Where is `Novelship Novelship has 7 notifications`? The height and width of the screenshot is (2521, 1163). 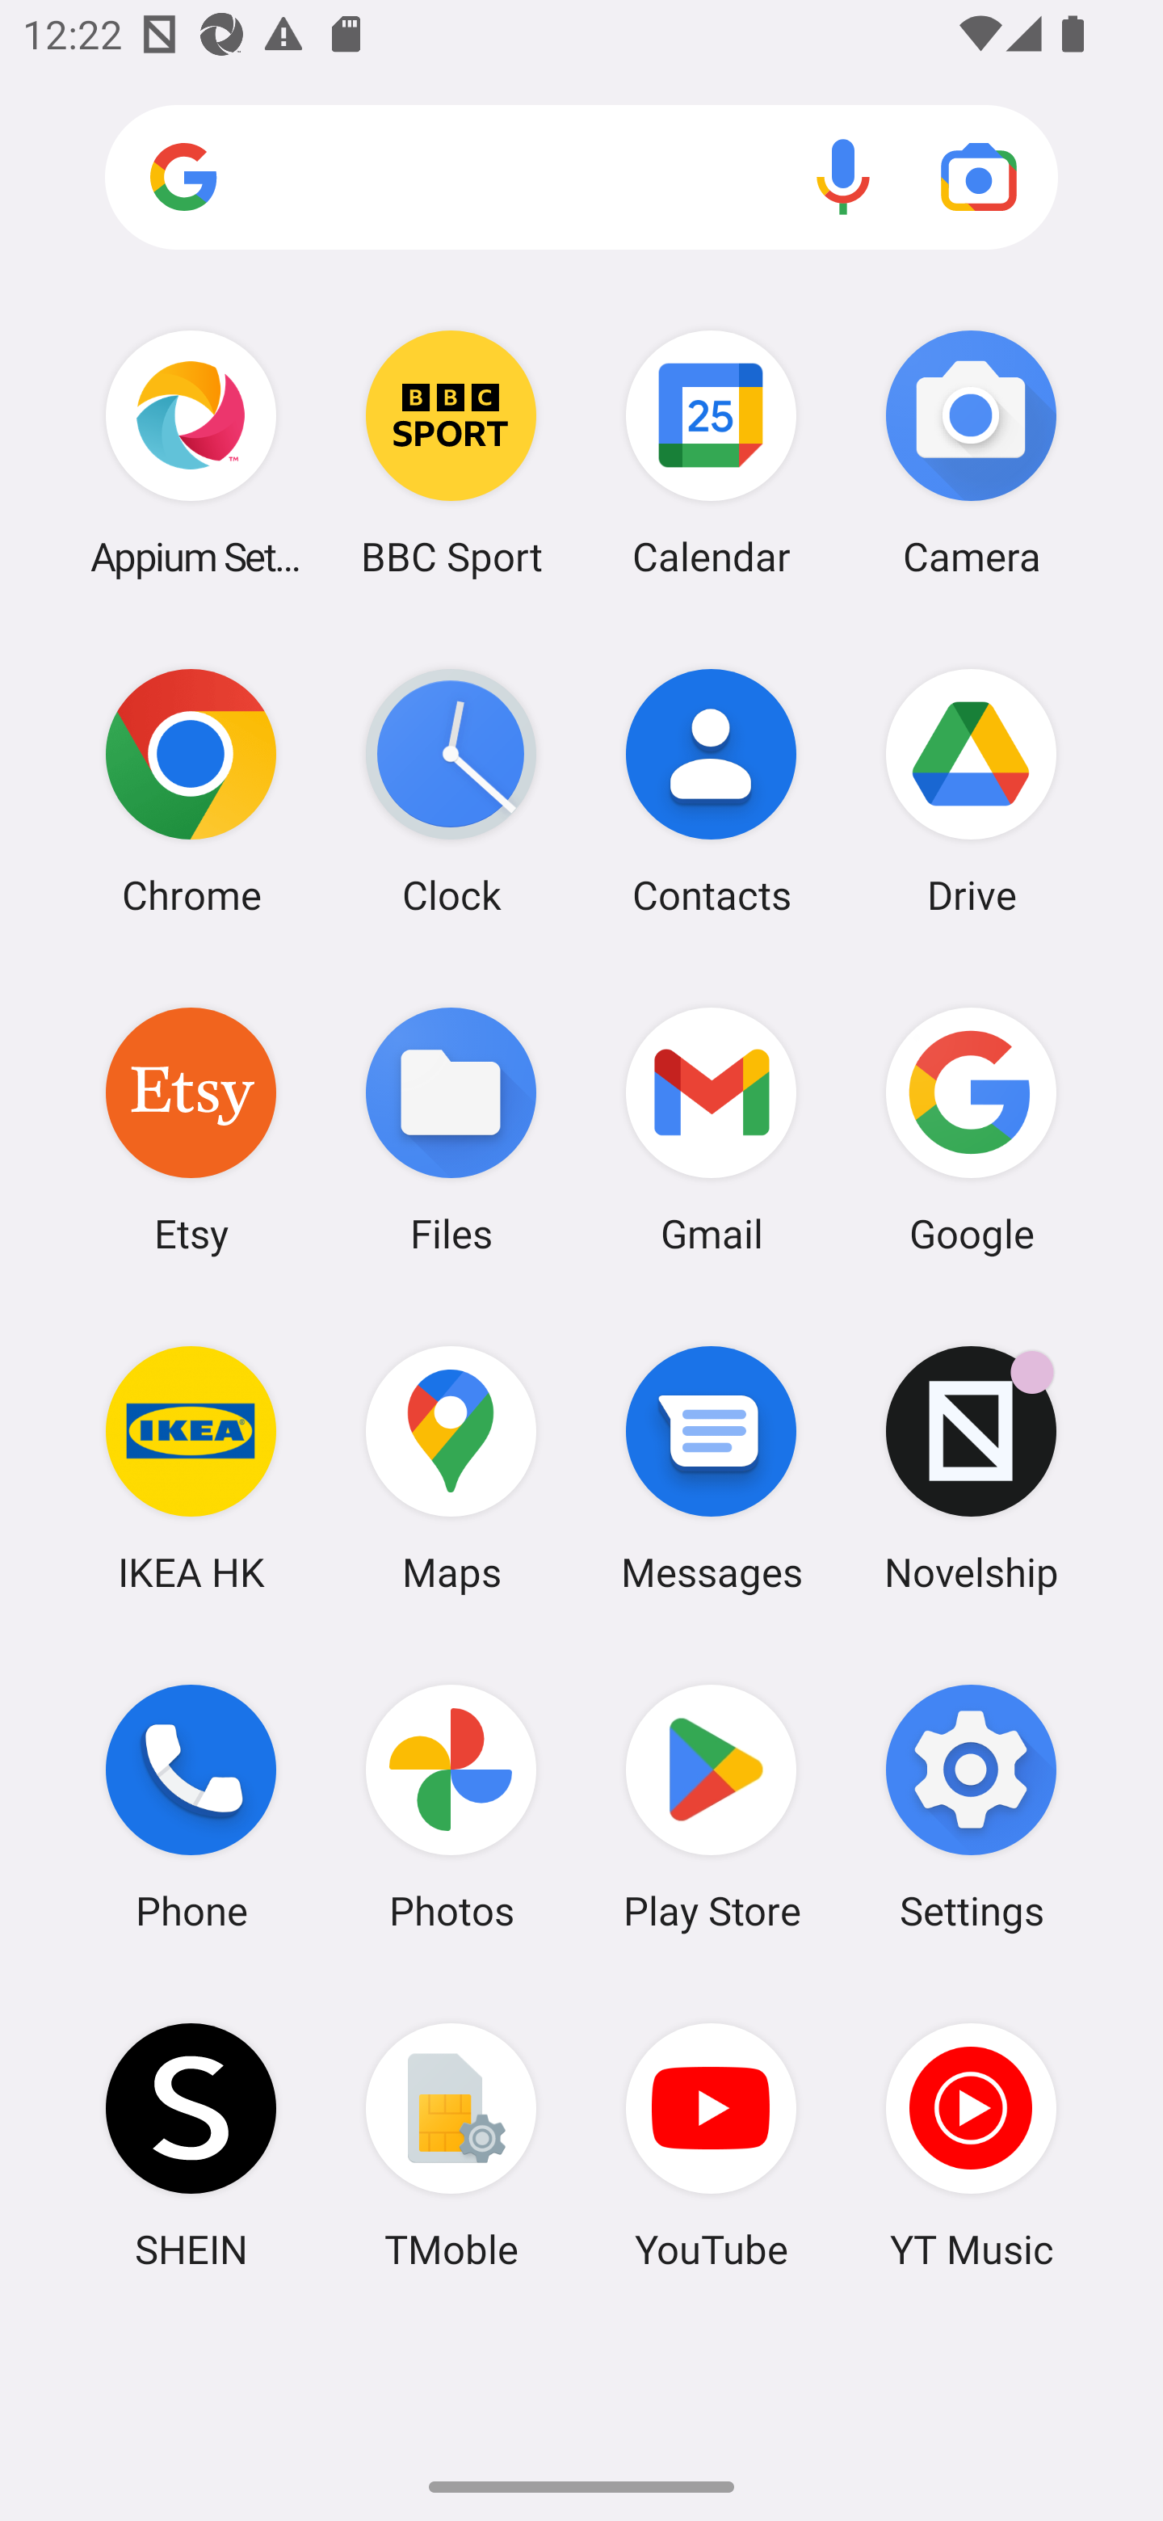 Novelship Novelship has 7 notifications is located at coordinates (971, 1468).